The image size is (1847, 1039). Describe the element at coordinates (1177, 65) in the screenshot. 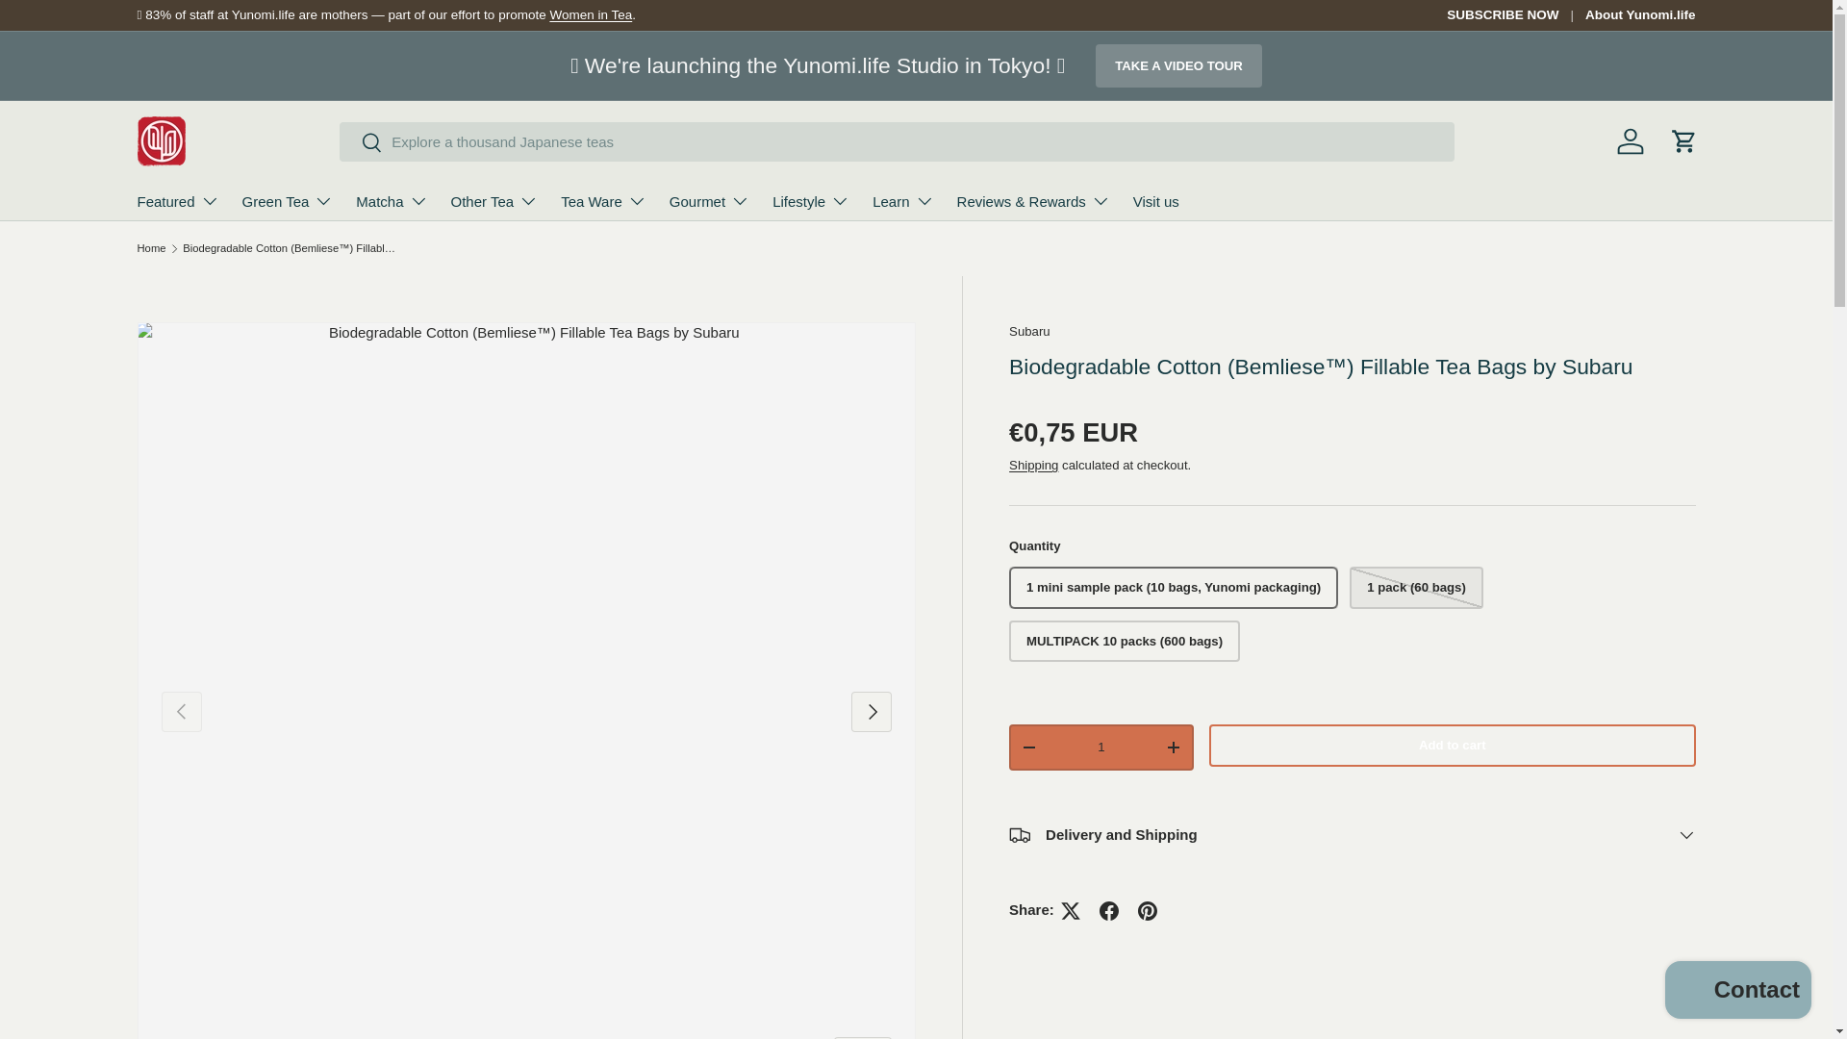

I see `TAKE A VIDEO TOUR` at that location.